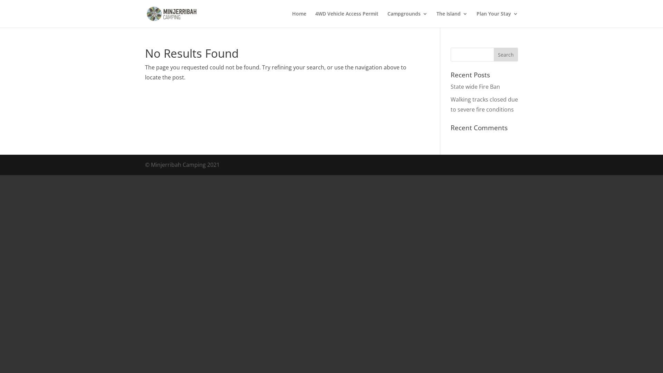  What do you see at coordinates (299, 19) in the screenshot?
I see `Home` at bounding box center [299, 19].